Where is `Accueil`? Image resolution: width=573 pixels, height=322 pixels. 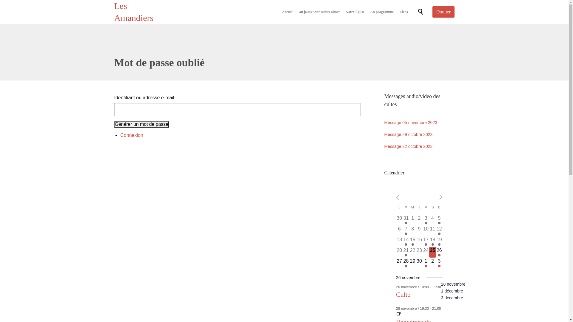
Accueil is located at coordinates (288, 12).